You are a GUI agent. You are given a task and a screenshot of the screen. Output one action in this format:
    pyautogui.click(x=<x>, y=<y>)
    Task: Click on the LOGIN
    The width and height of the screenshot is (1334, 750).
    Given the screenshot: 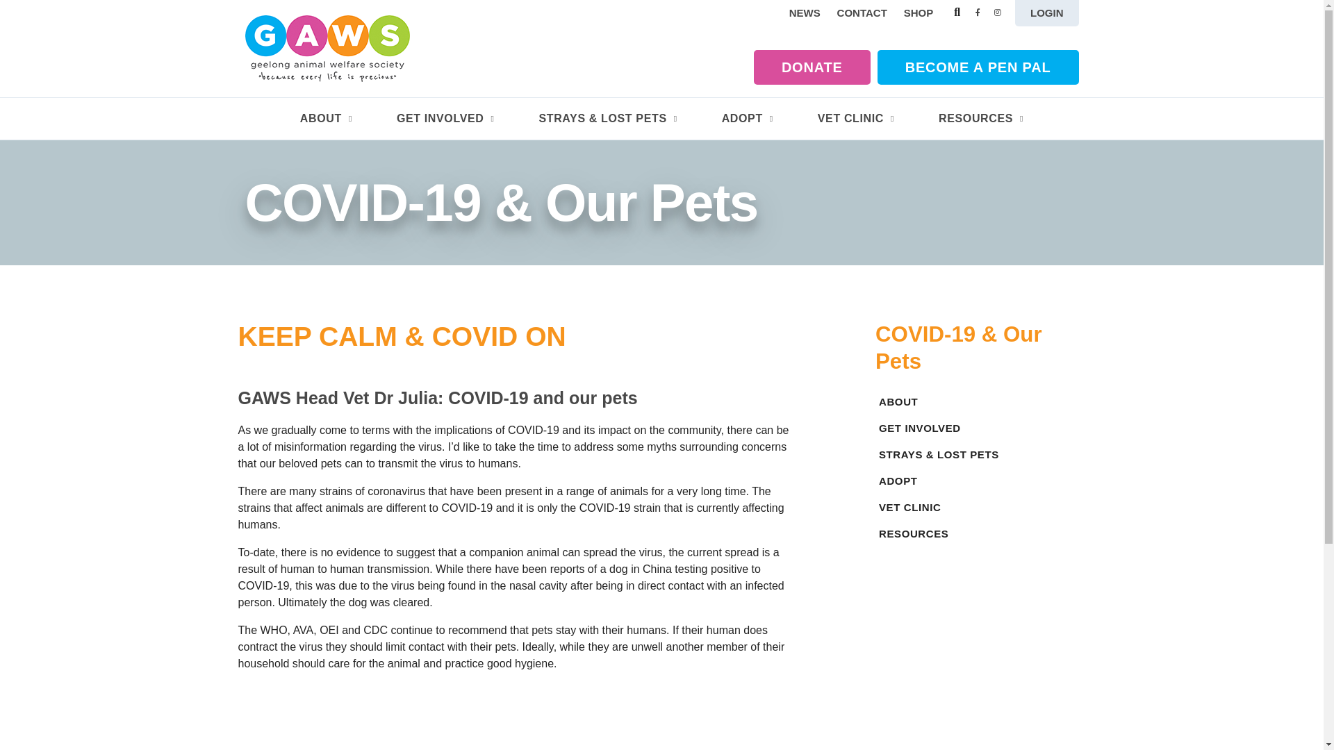 What is the action you would take?
    pyautogui.click(x=1047, y=13)
    